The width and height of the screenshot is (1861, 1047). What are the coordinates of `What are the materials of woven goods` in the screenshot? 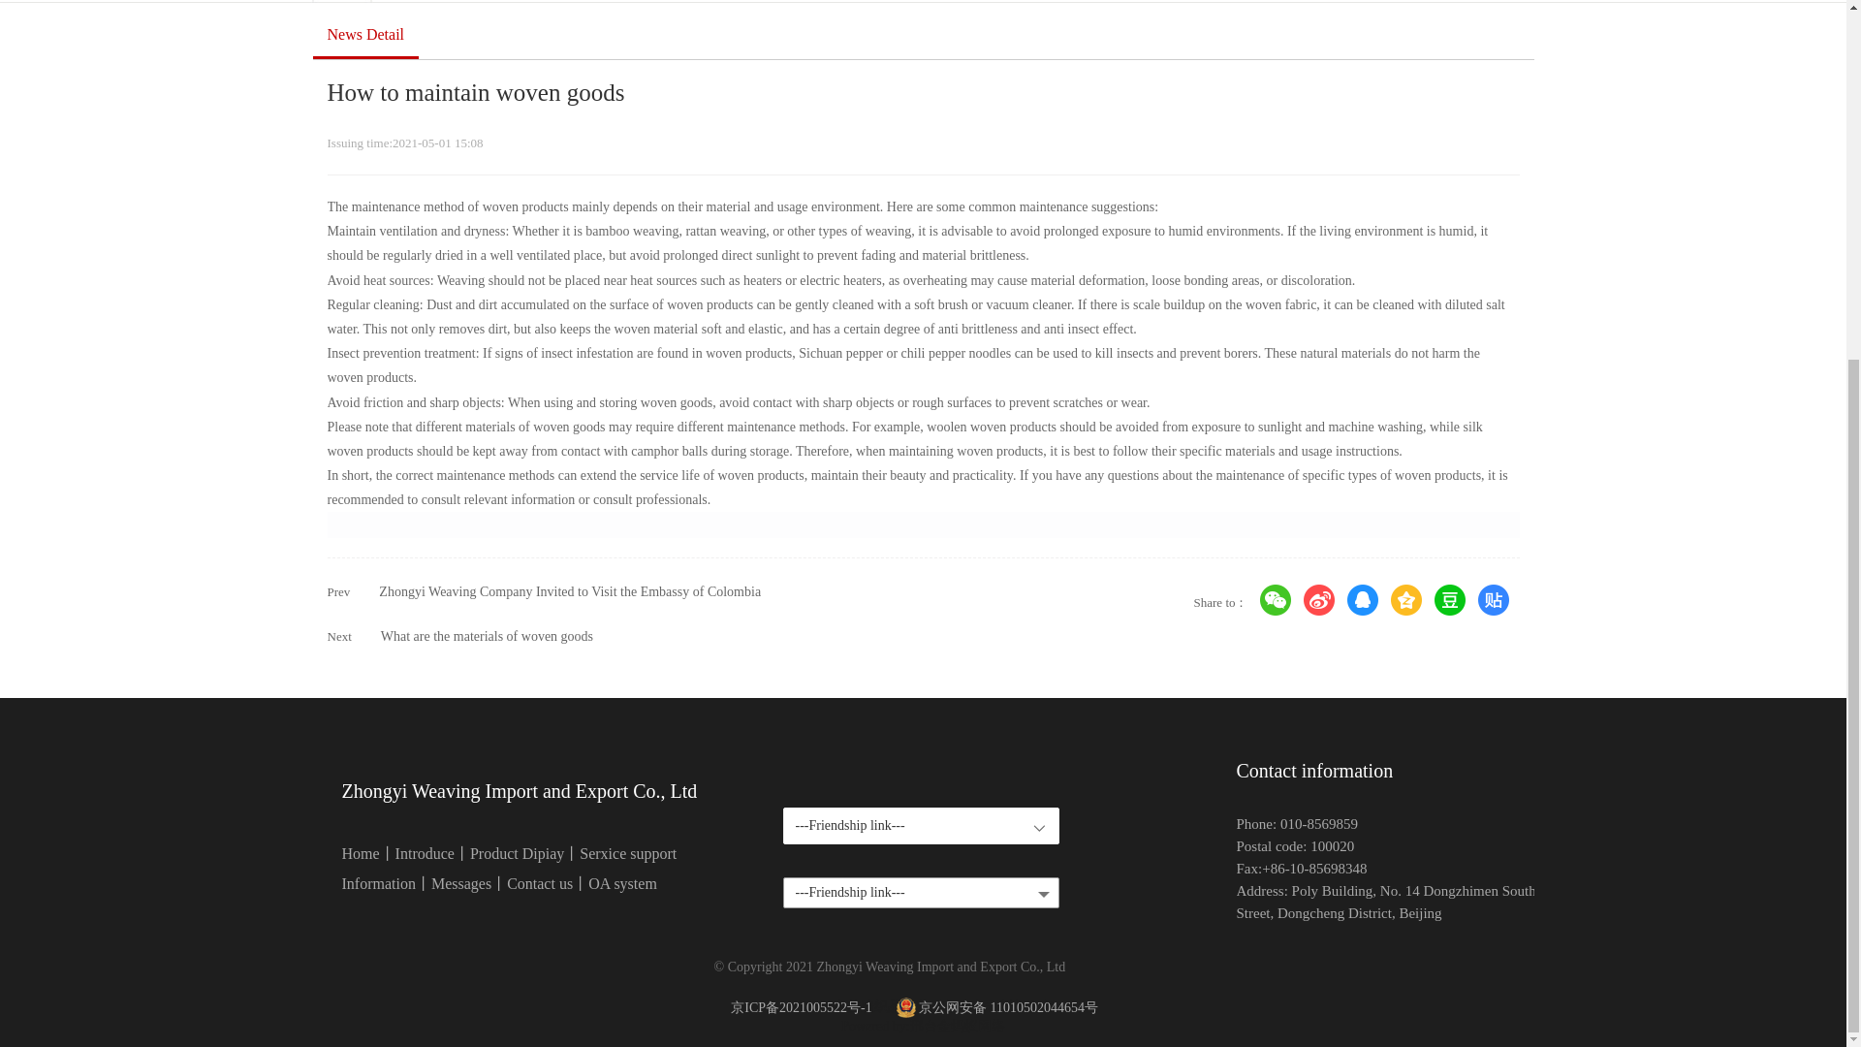 It's located at (487, 636).